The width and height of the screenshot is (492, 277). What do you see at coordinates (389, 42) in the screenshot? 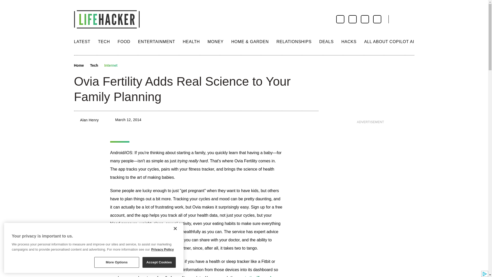
I see `ALL ABOUT COPILOT AI` at bounding box center [389, 42].